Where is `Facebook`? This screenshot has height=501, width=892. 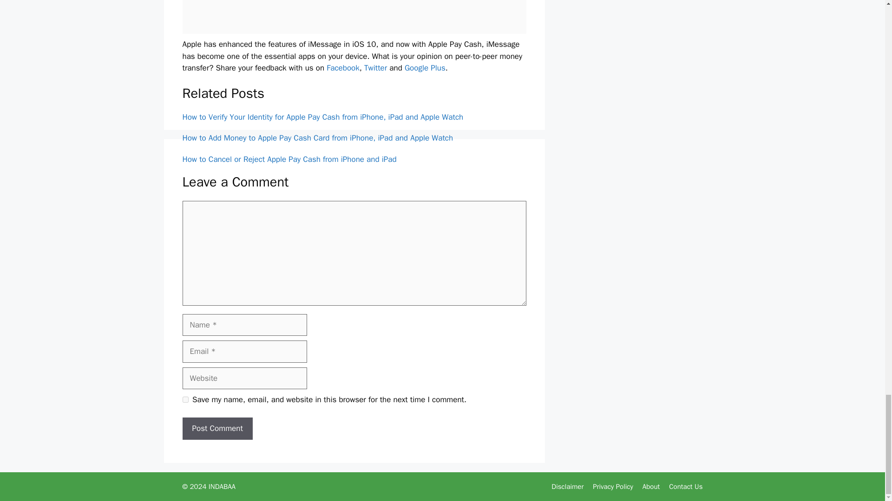 Facebook is located at coordinates (343, 68).